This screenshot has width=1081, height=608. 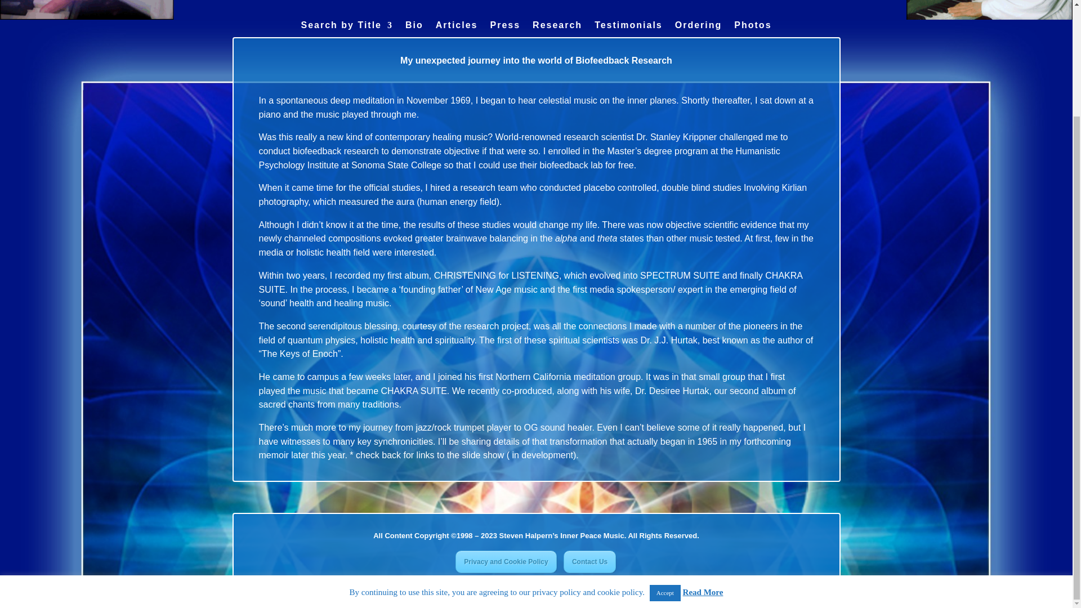 I want to click on Testimonials, so click(x=628, y=33).